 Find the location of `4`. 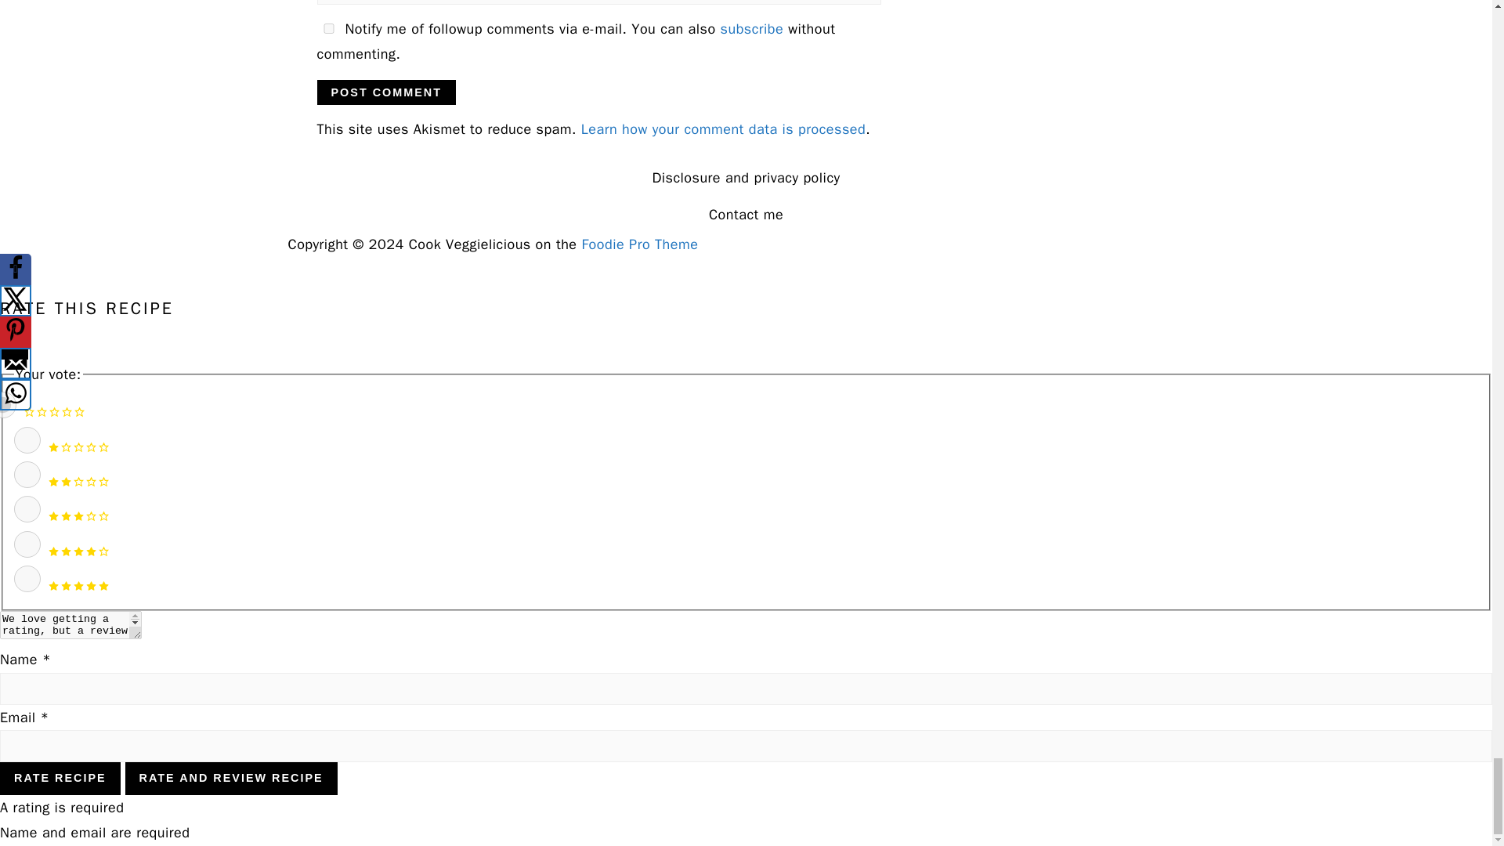

4 is located at coordinates (27, 544).